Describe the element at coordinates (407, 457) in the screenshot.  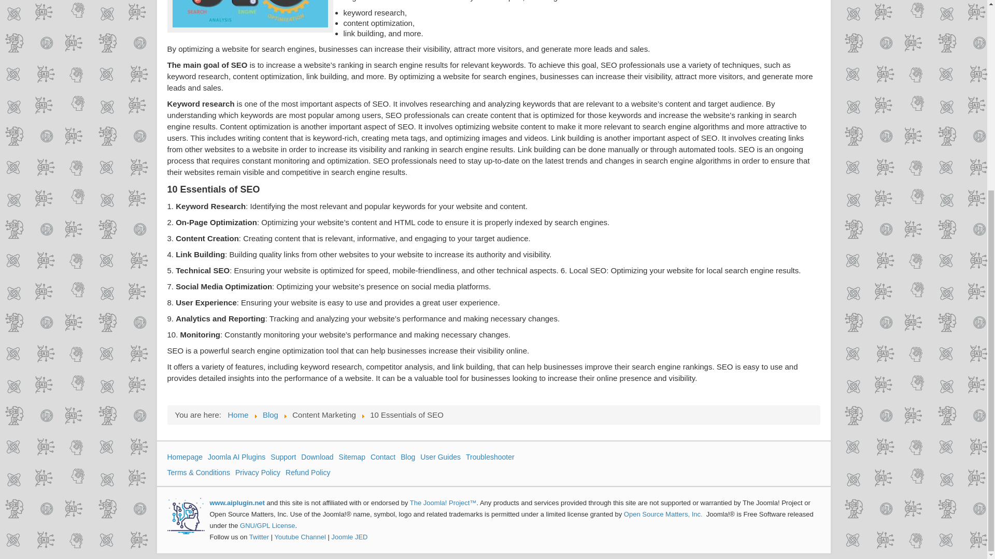
I see `Blog` at that location.